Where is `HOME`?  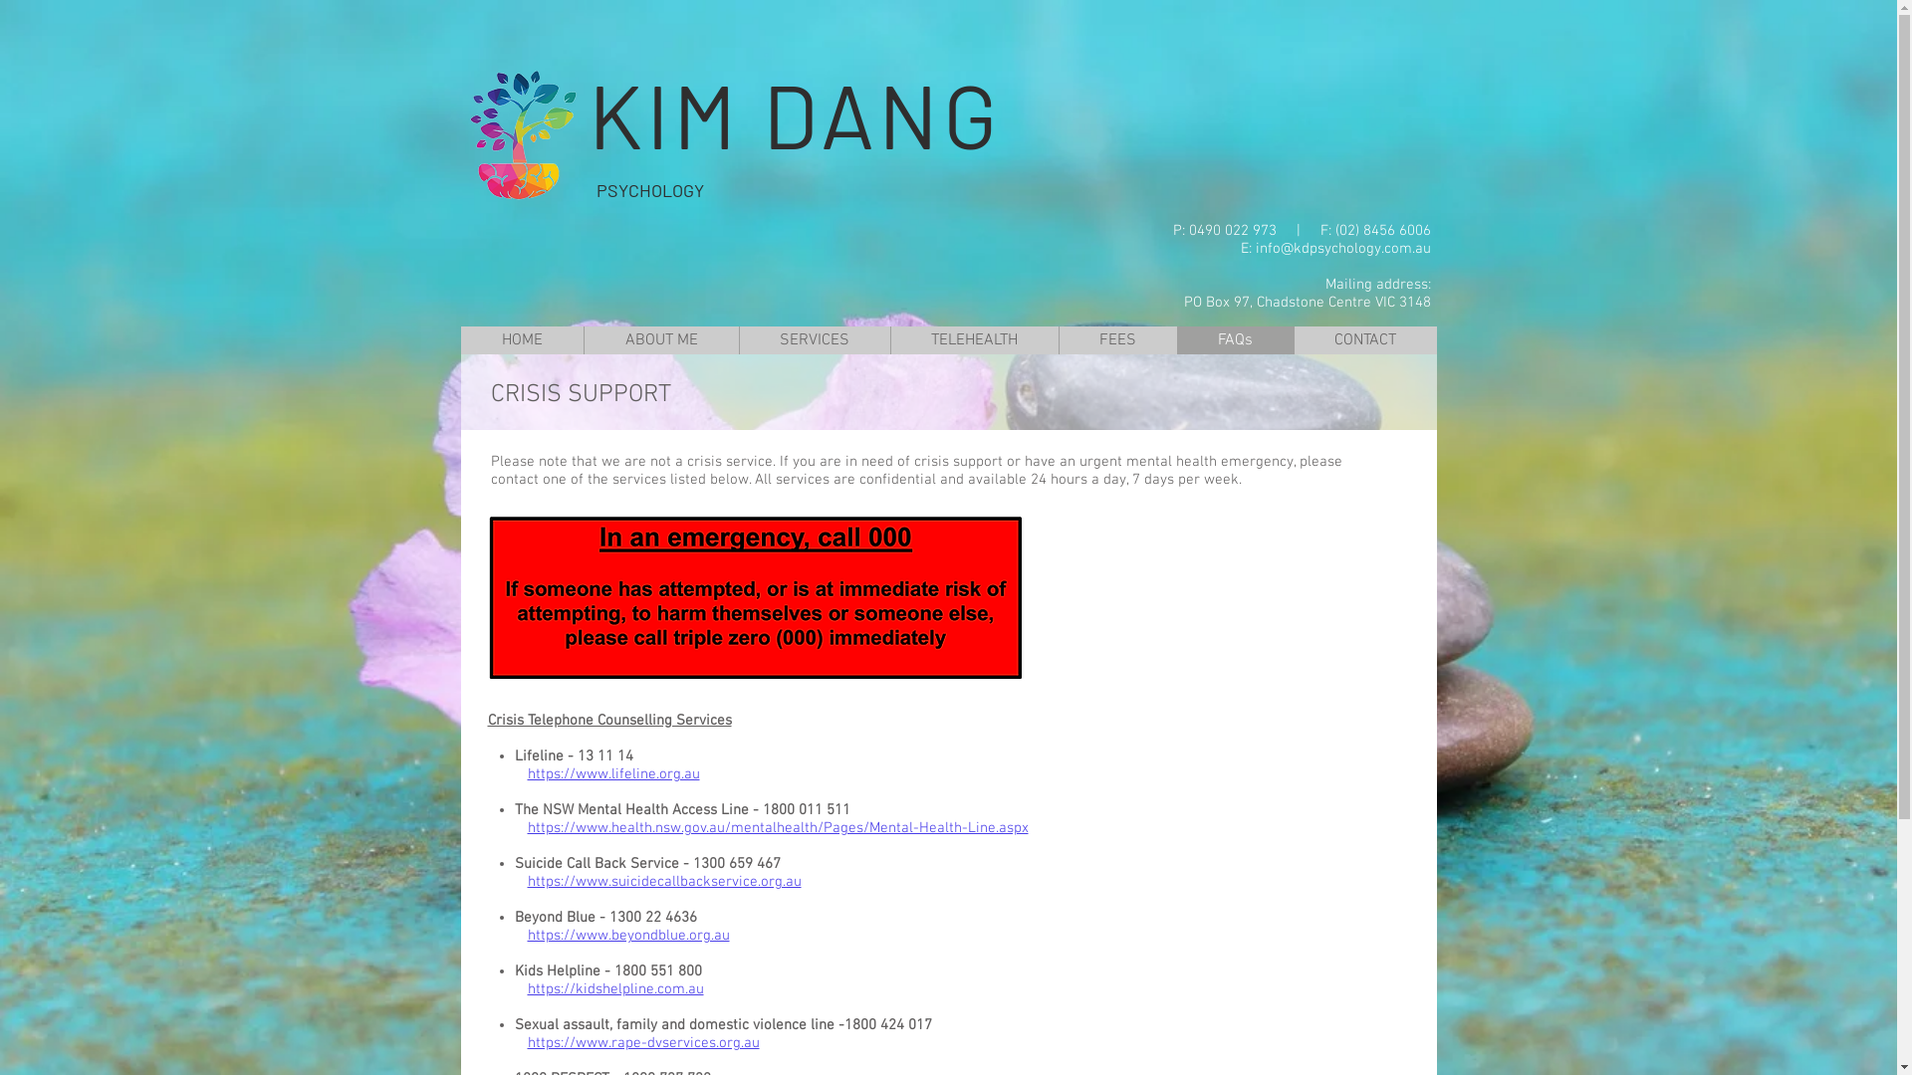 HOME is located at coordinates (522, 340).